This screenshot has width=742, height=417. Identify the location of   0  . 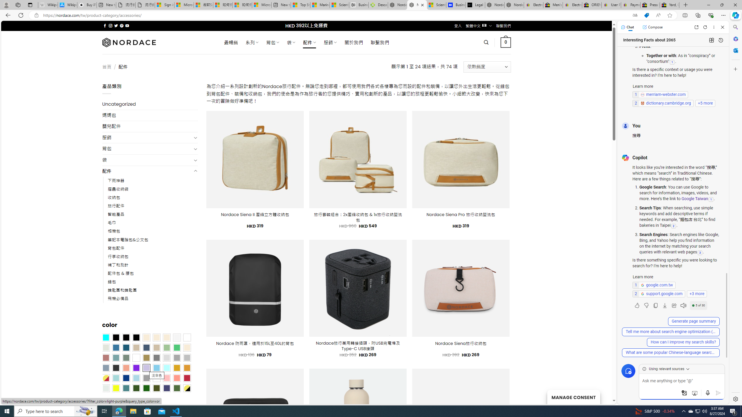
(506, 42).